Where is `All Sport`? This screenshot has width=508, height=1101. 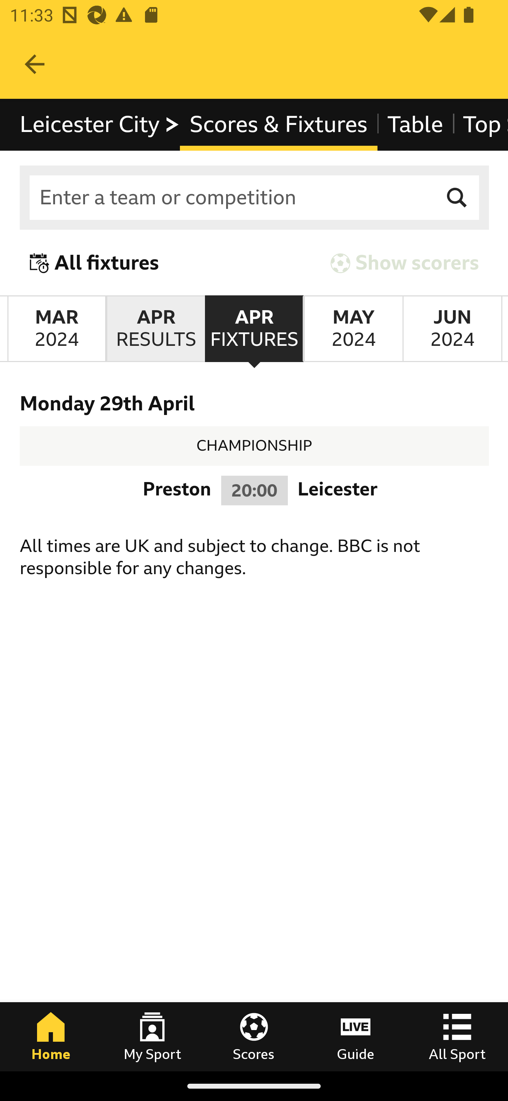
All Sport is located at coordinates (457, 1036).